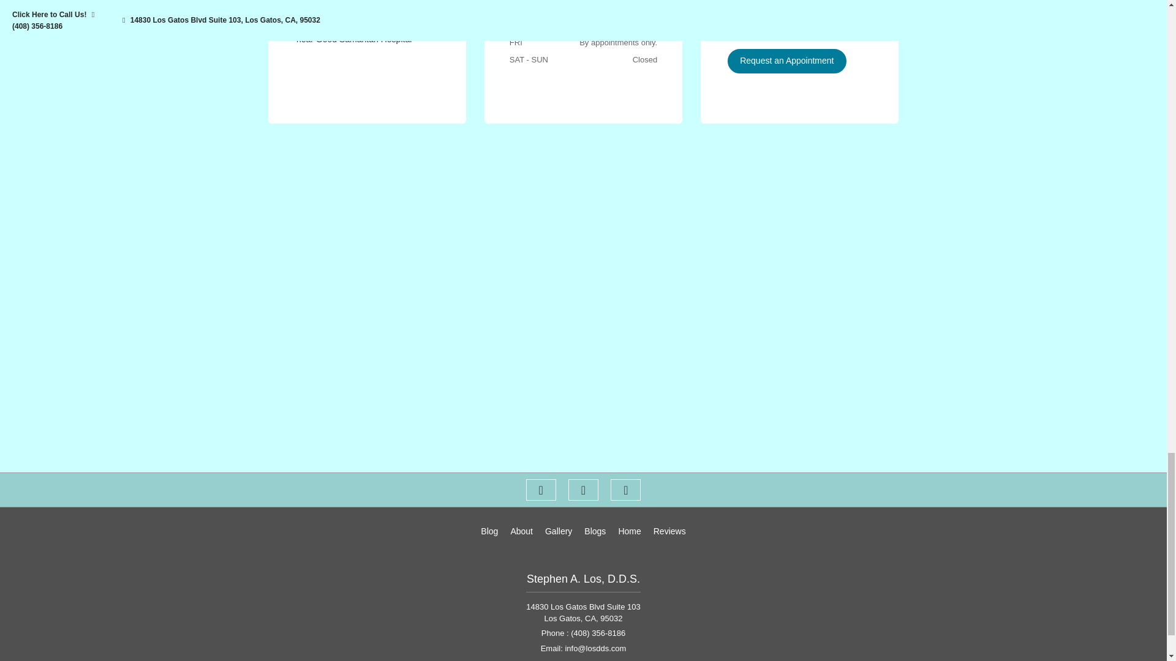 Image resolution: width=1176 pixels, height=661 pixels. Describe the element at coordinates (595, 531) in the screenshot. I see `Blogs` at that location.